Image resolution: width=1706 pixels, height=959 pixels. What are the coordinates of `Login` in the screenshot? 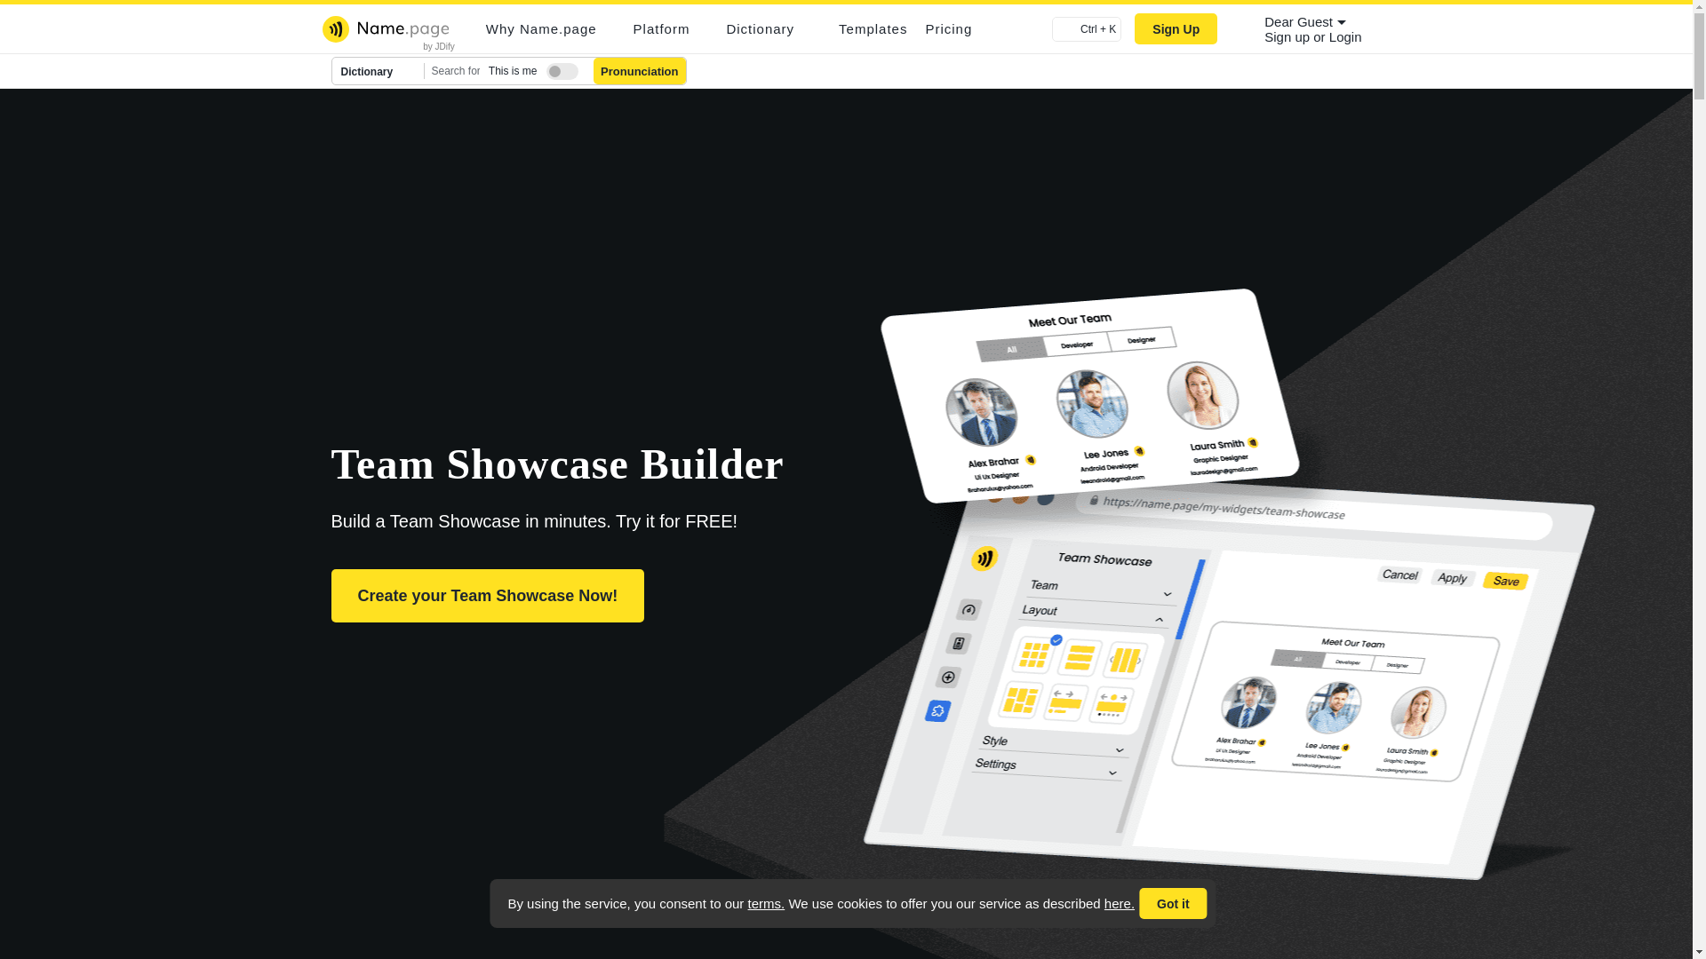 It's located at (1345, 36).